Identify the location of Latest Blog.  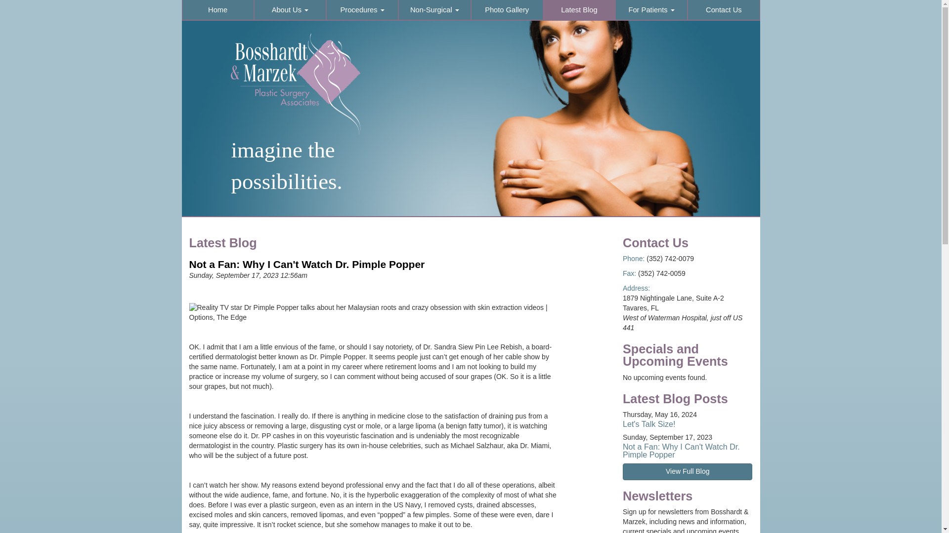
(579, 10).